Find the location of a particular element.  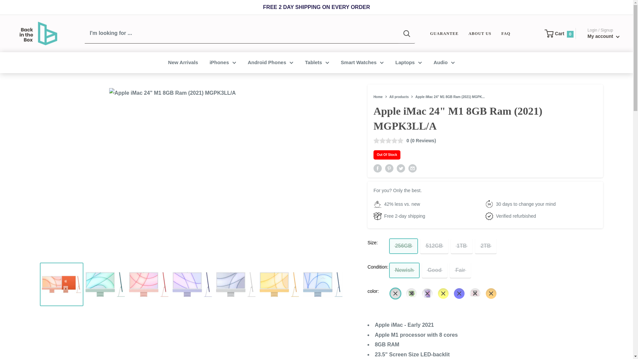

Fair is located at coordinates (460, 270).